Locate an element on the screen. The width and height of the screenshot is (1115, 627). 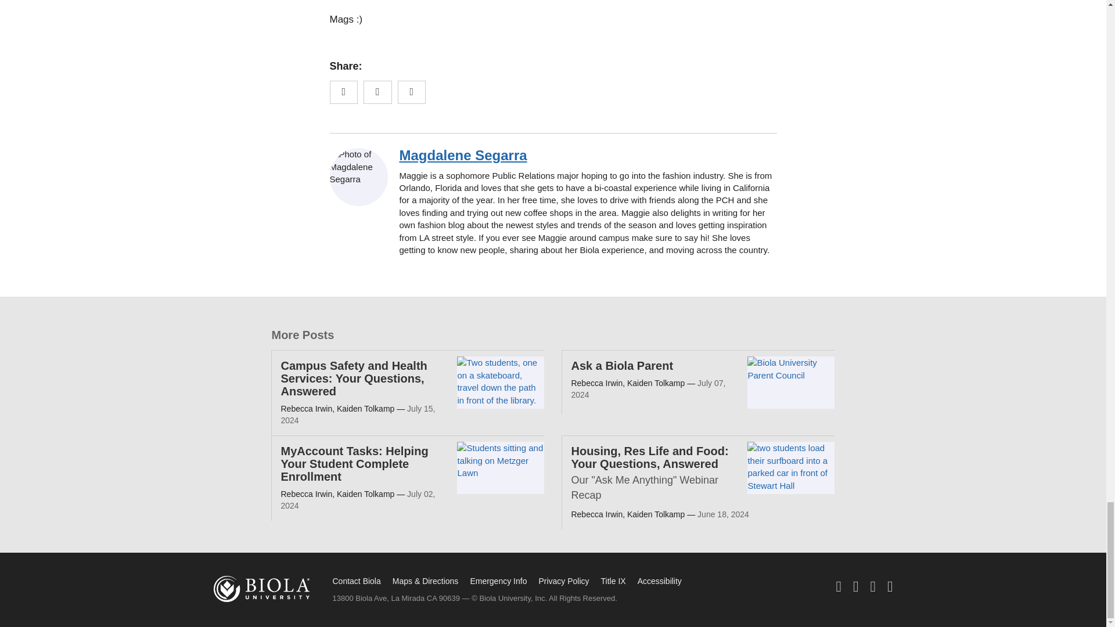
Accessibility is located at coordinates (660, 581).